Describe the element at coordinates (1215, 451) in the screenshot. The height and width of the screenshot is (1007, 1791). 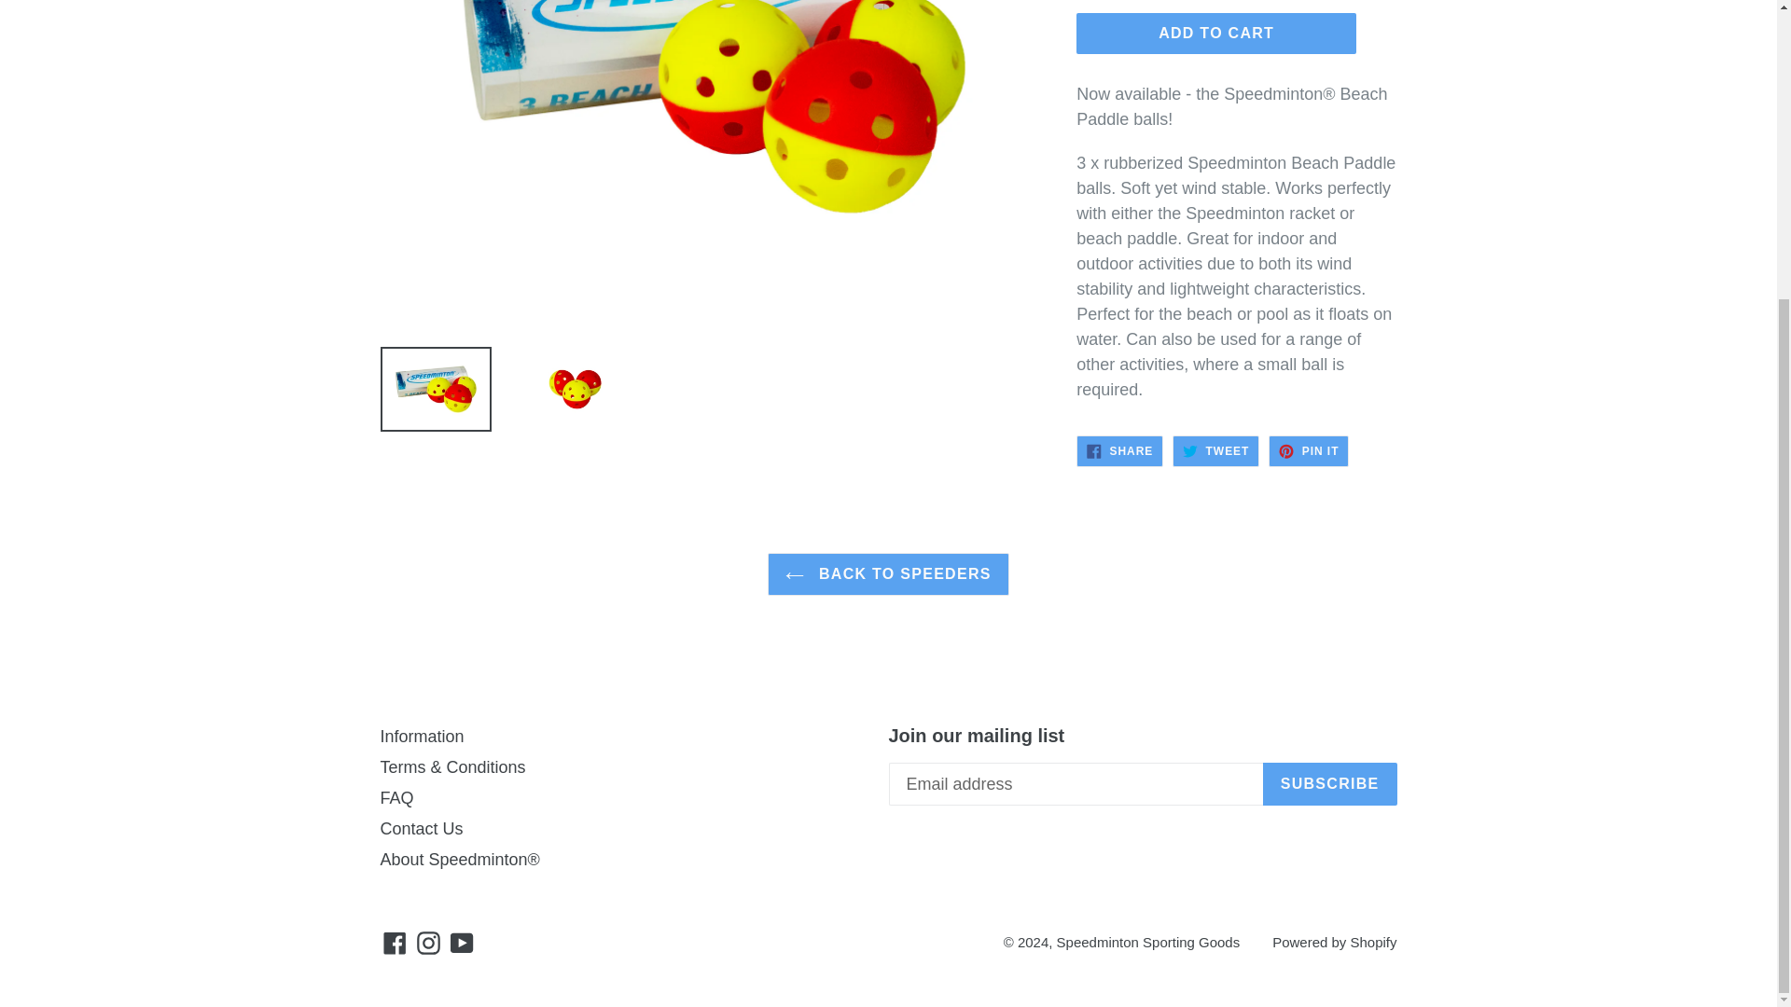
I see `Speedminton Sporting Goods on YouTube` at that location.